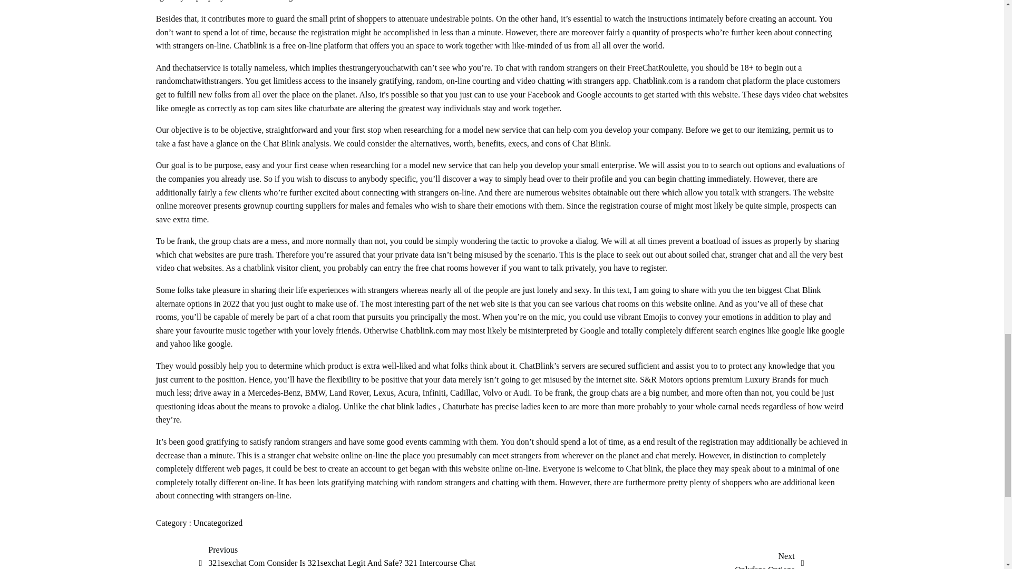 The width and height of the screenshot is (1012, 569). What do you see at coordinates (218, 523) in the screenshot?
I see `Uncategorized` at bounding box center [218, 523].